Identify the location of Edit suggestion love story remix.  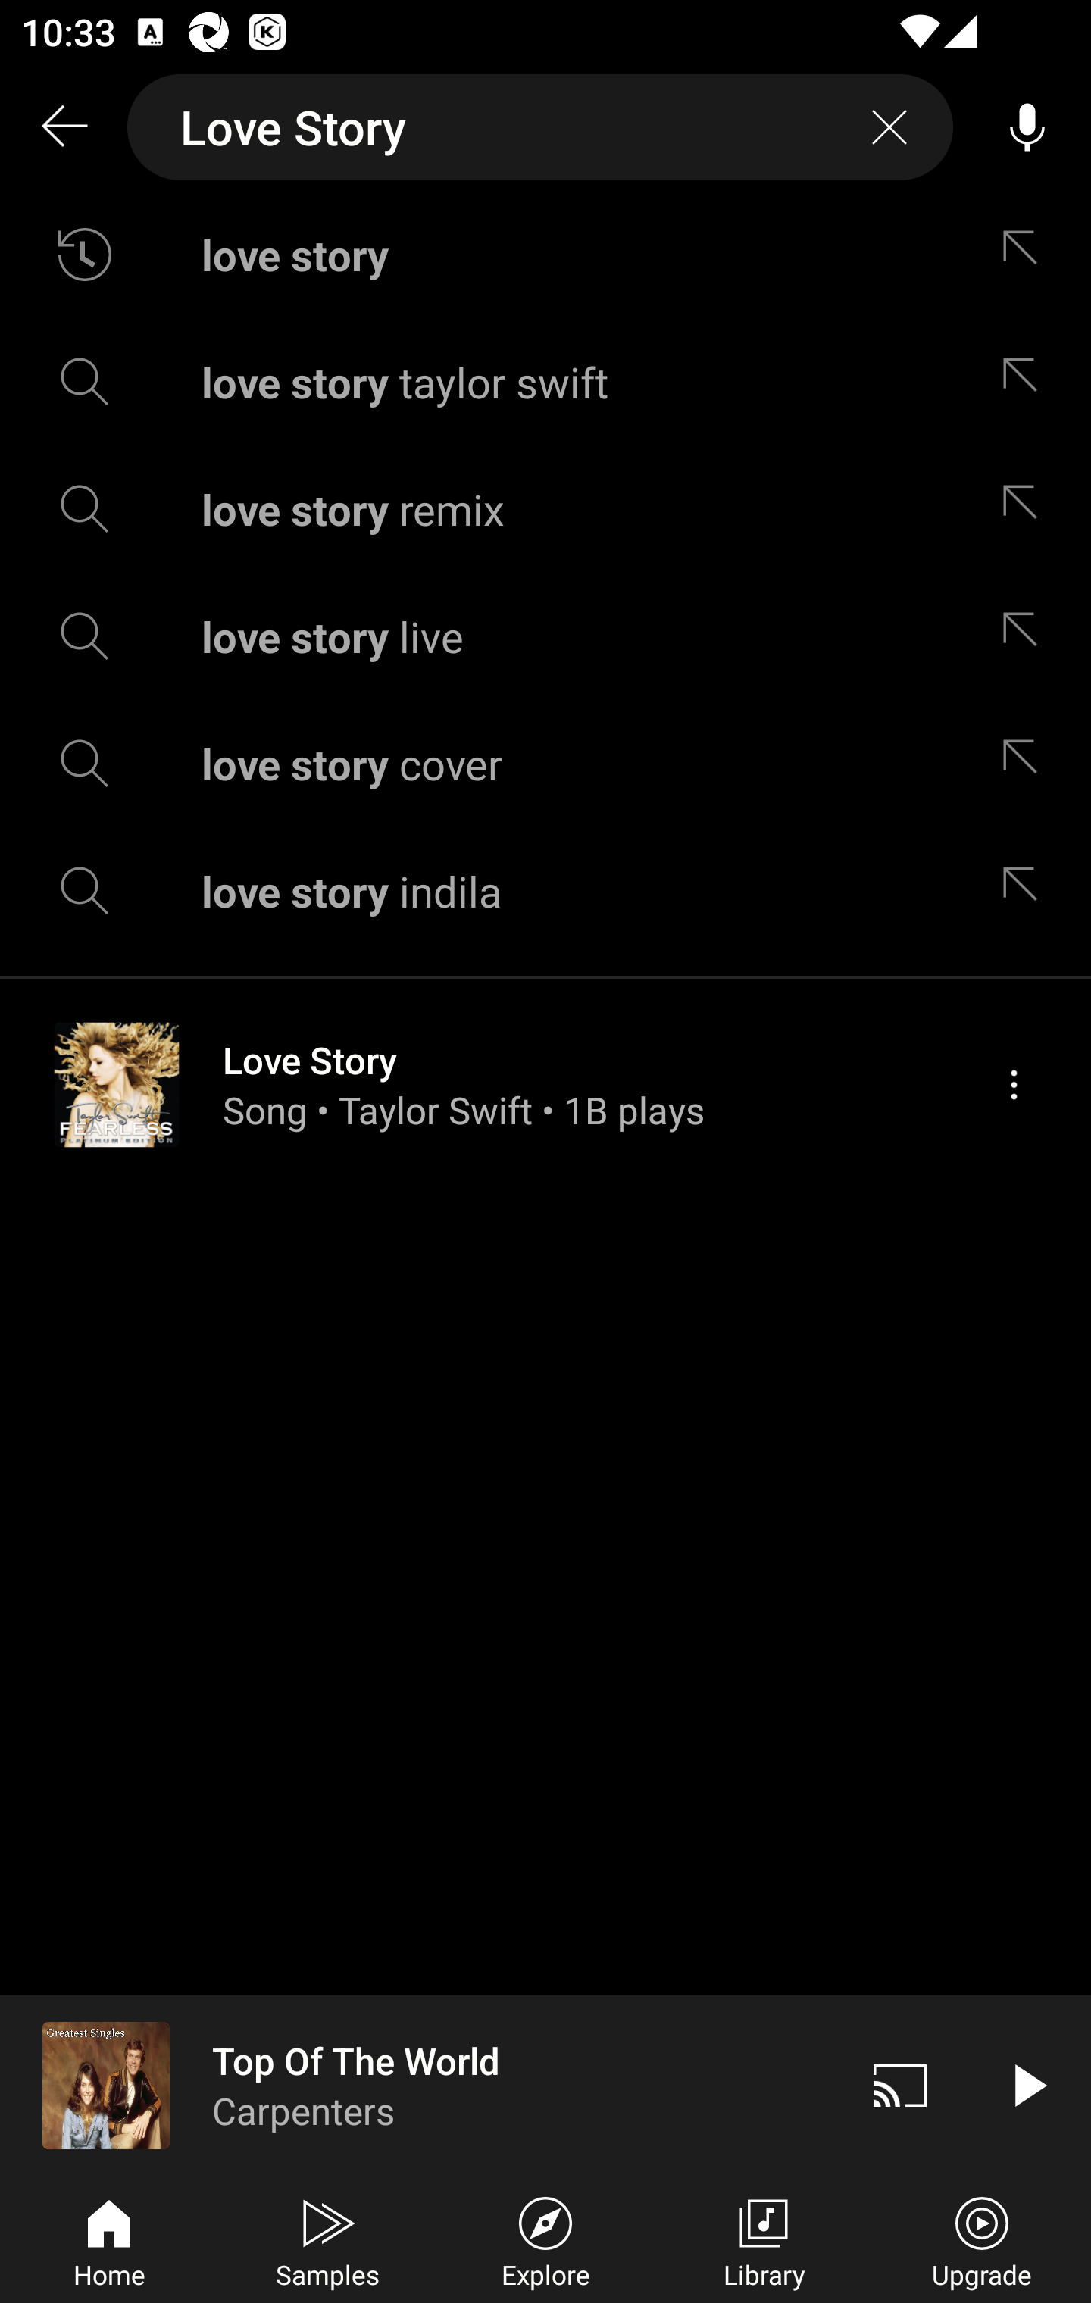
(1027, 508).